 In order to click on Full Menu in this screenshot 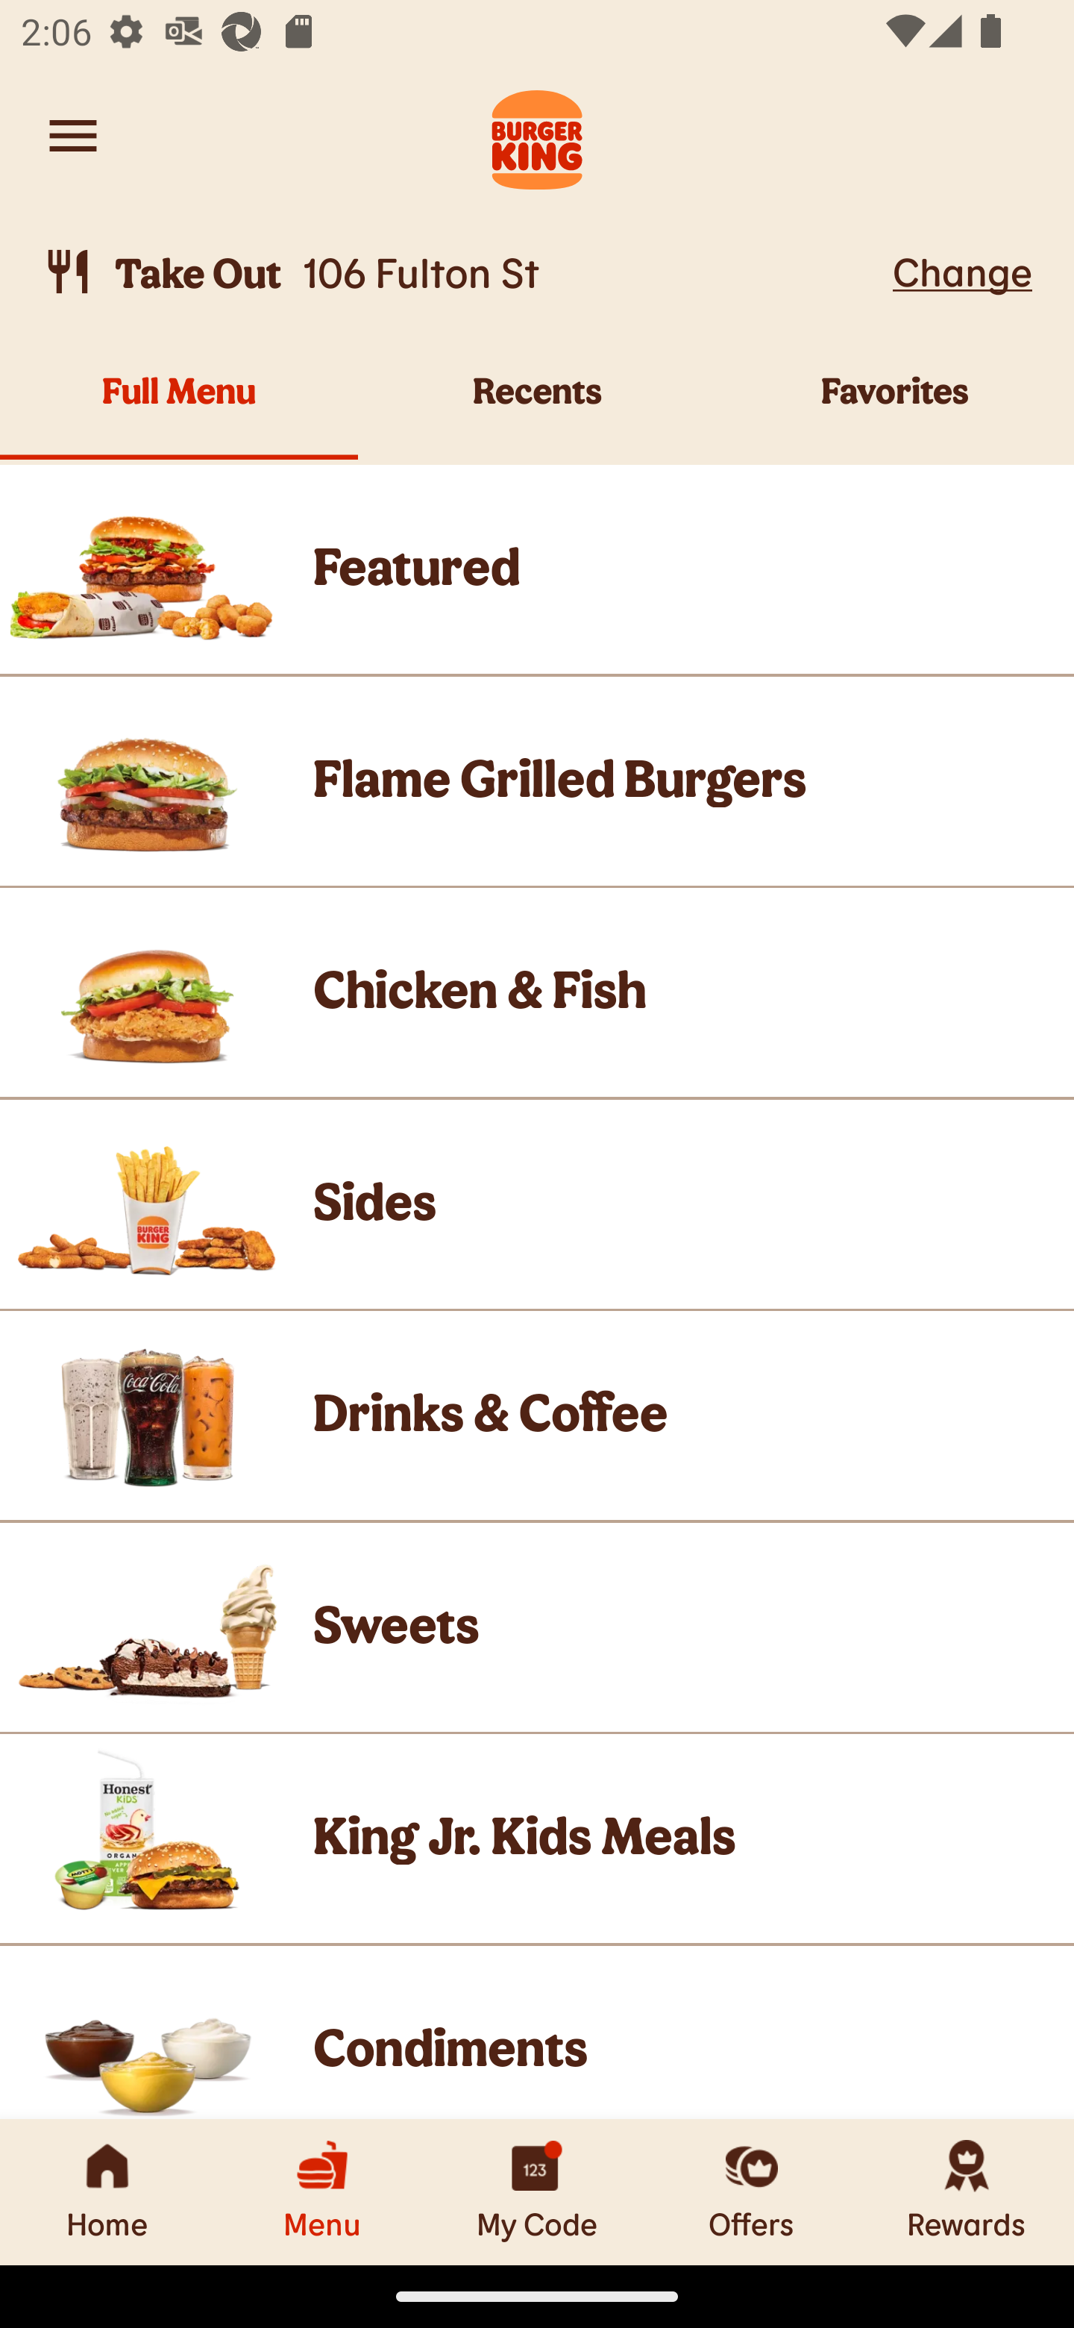, I will do `click(179, 407)`.